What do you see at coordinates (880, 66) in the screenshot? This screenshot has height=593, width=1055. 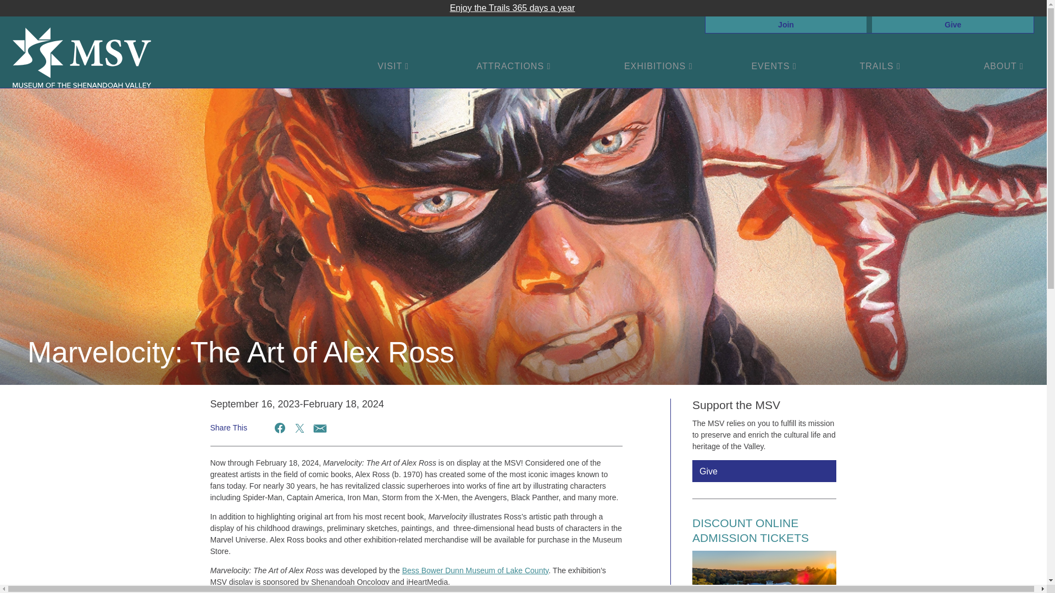 I see `TRAILS ` at bounding box center [880, 66].